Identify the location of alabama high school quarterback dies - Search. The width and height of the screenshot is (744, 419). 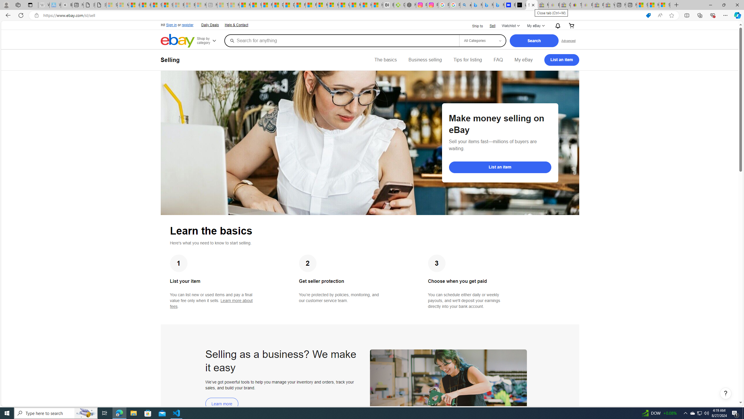
(466, 5).